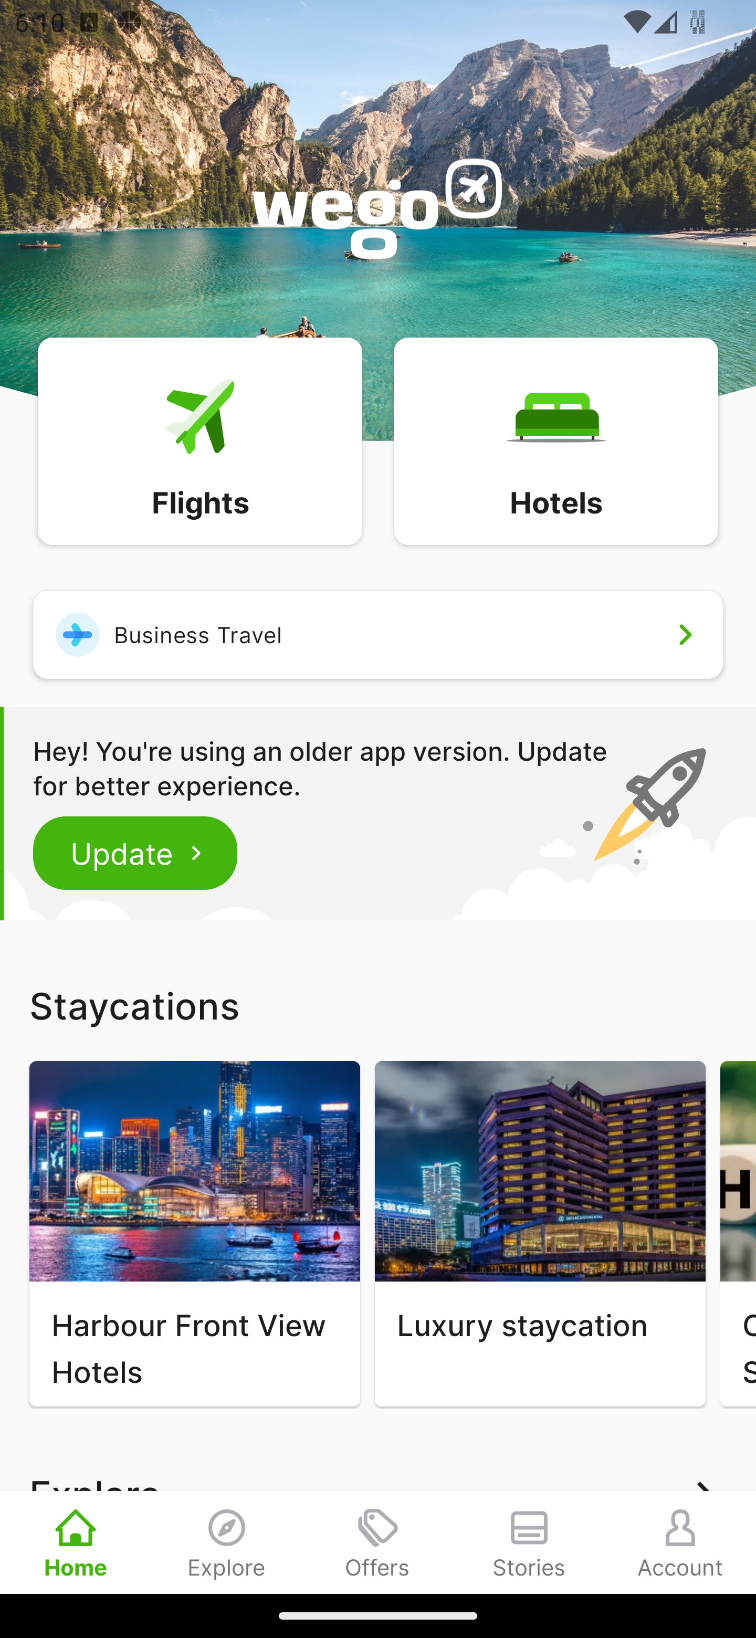 The width and height of the screenshot is (756, 1638). Describe the element at coordinates (135, 853) in the screenshot. I see `Update` at that location.